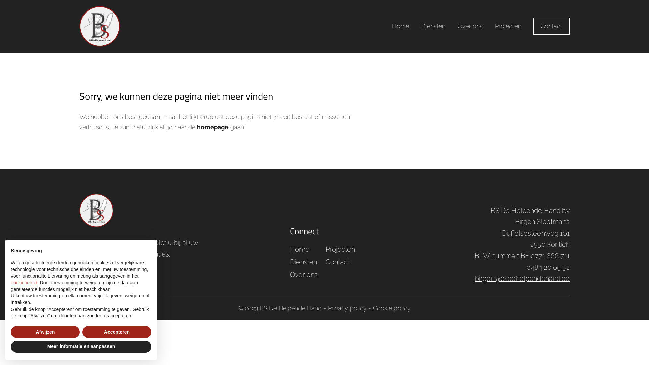 The image size is (649, 365). I want to click on Afwijzen, so click(45, 332).